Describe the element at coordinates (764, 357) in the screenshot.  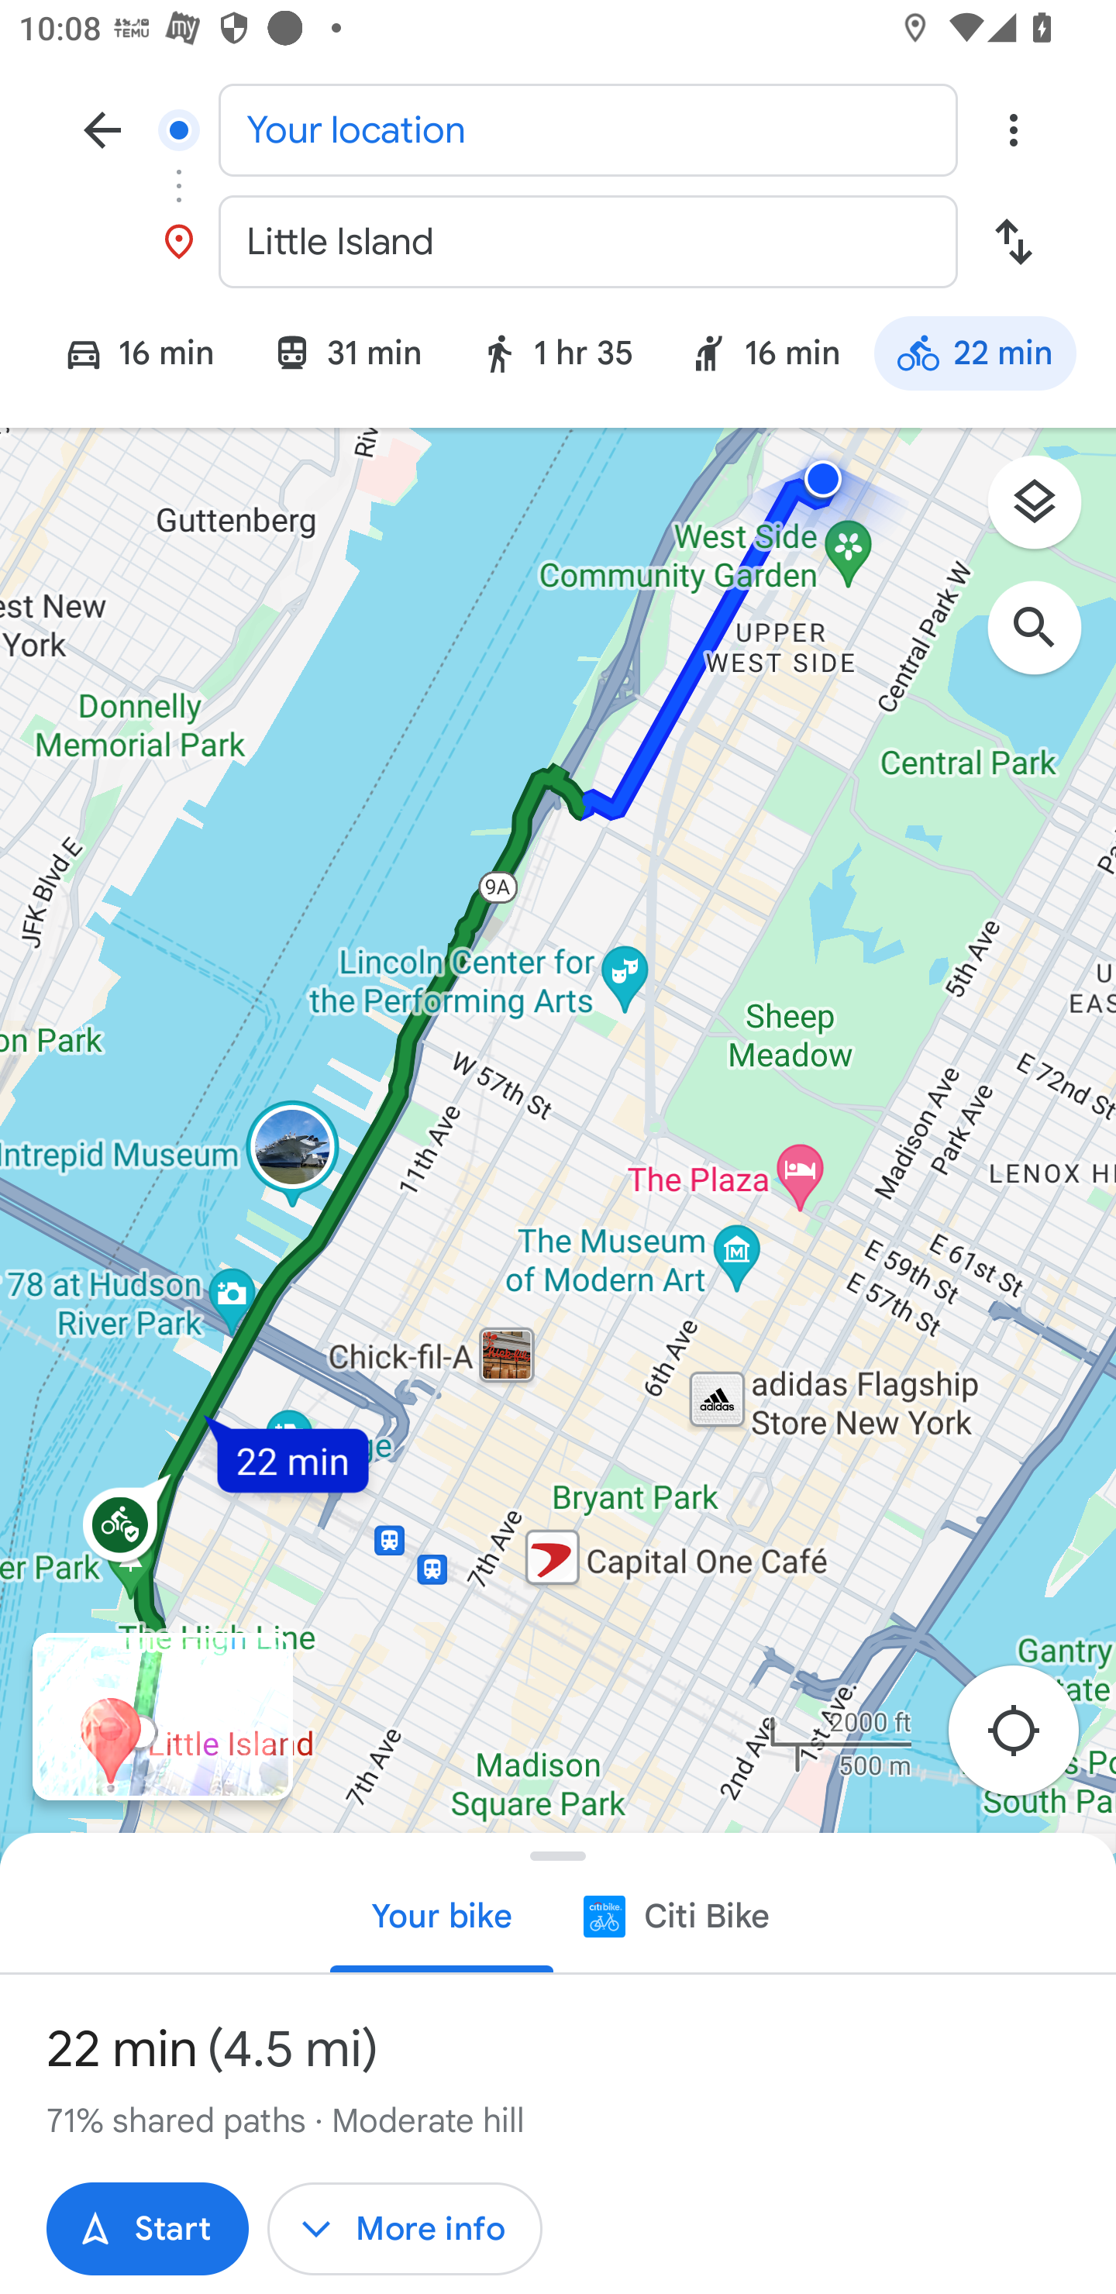
I see `Ride service: 16 min 16 min` at that location.